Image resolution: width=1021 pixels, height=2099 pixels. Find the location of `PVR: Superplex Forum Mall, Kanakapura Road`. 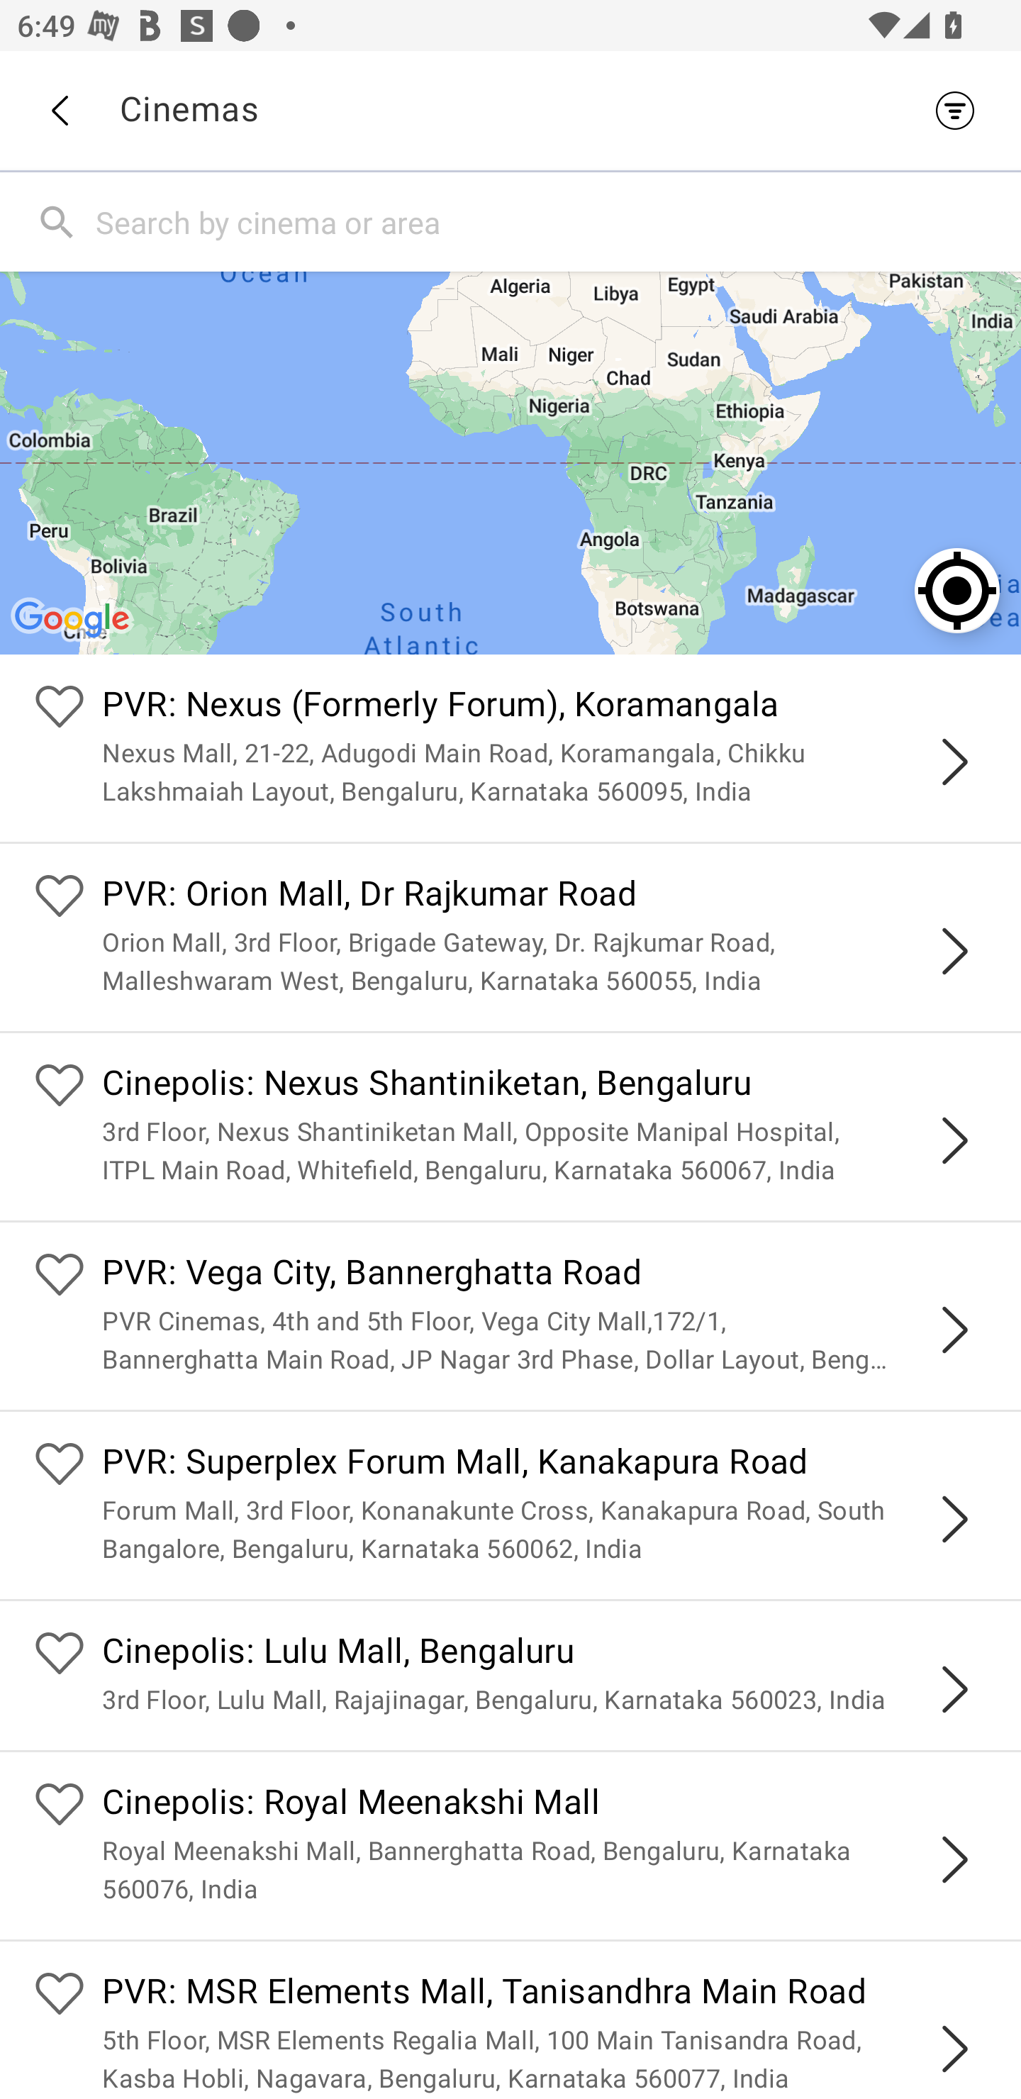

PVR: Superplex Forum Mall, Kanakapura Road is located at coordinates (545, 1465).